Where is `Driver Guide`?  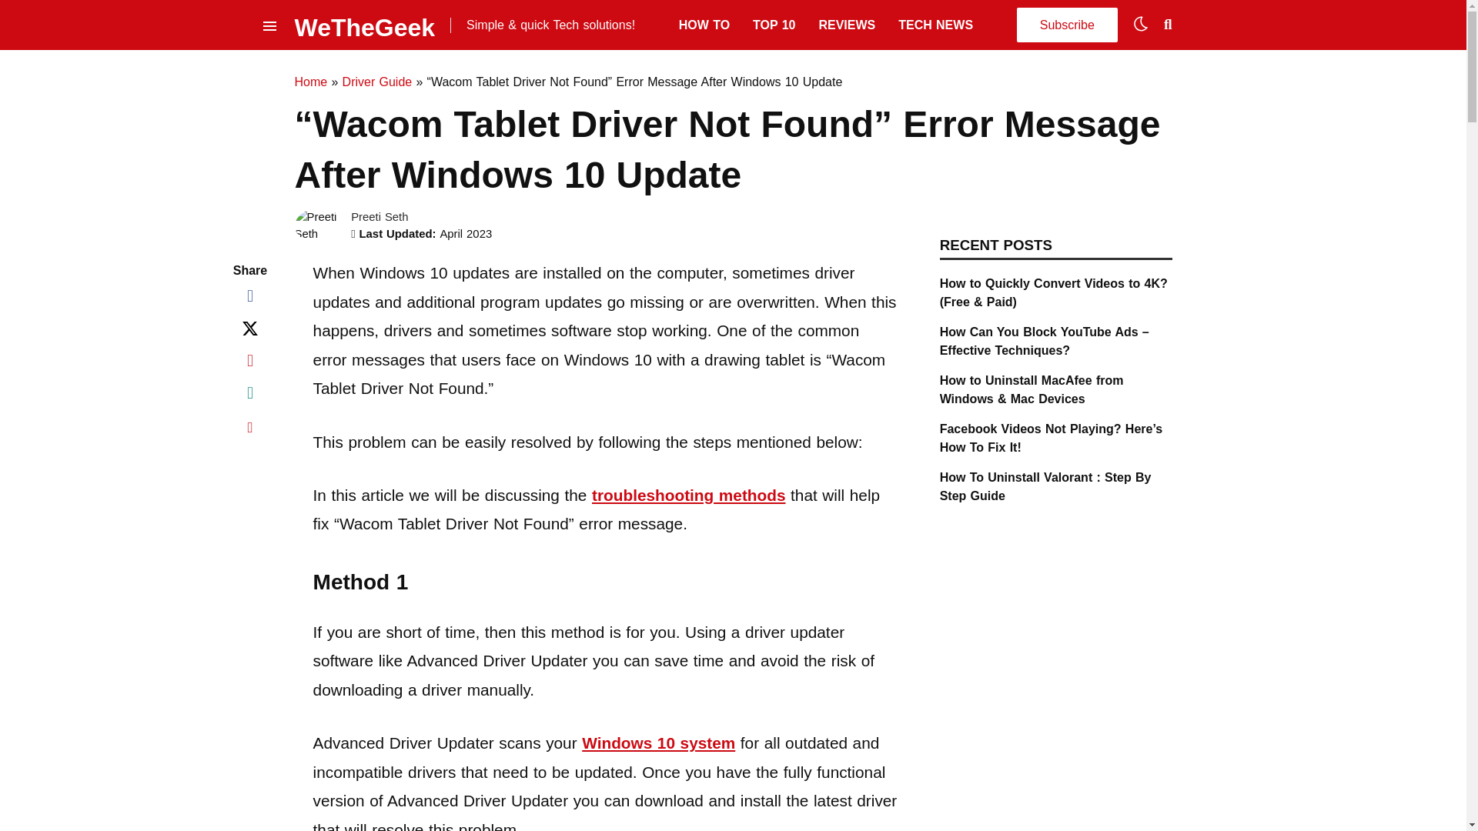 Driver Guide is located at coordinates (377, 82).